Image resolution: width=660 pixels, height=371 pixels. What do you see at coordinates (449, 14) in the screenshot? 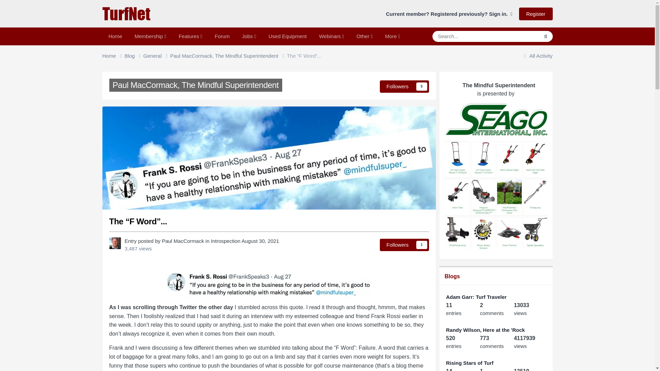
I see `Current member? Registered previously? Sign in.  ` at bounding box center [449, 14].